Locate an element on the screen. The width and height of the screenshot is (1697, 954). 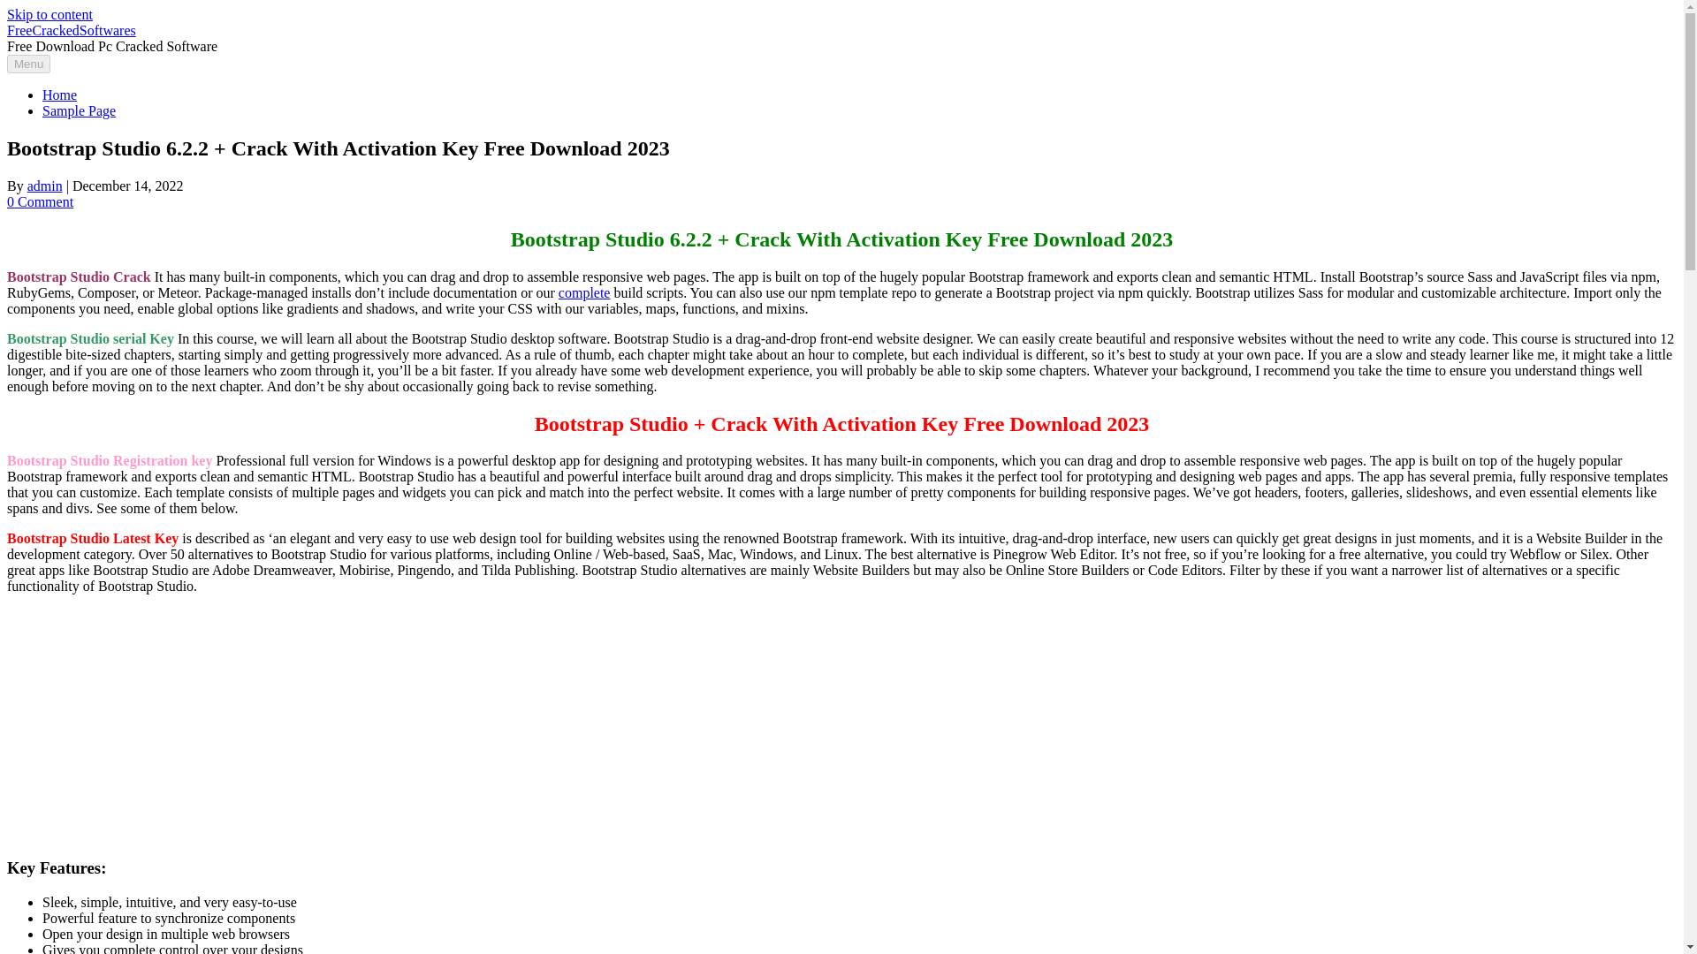
complete is located at coordinates (584, 292).